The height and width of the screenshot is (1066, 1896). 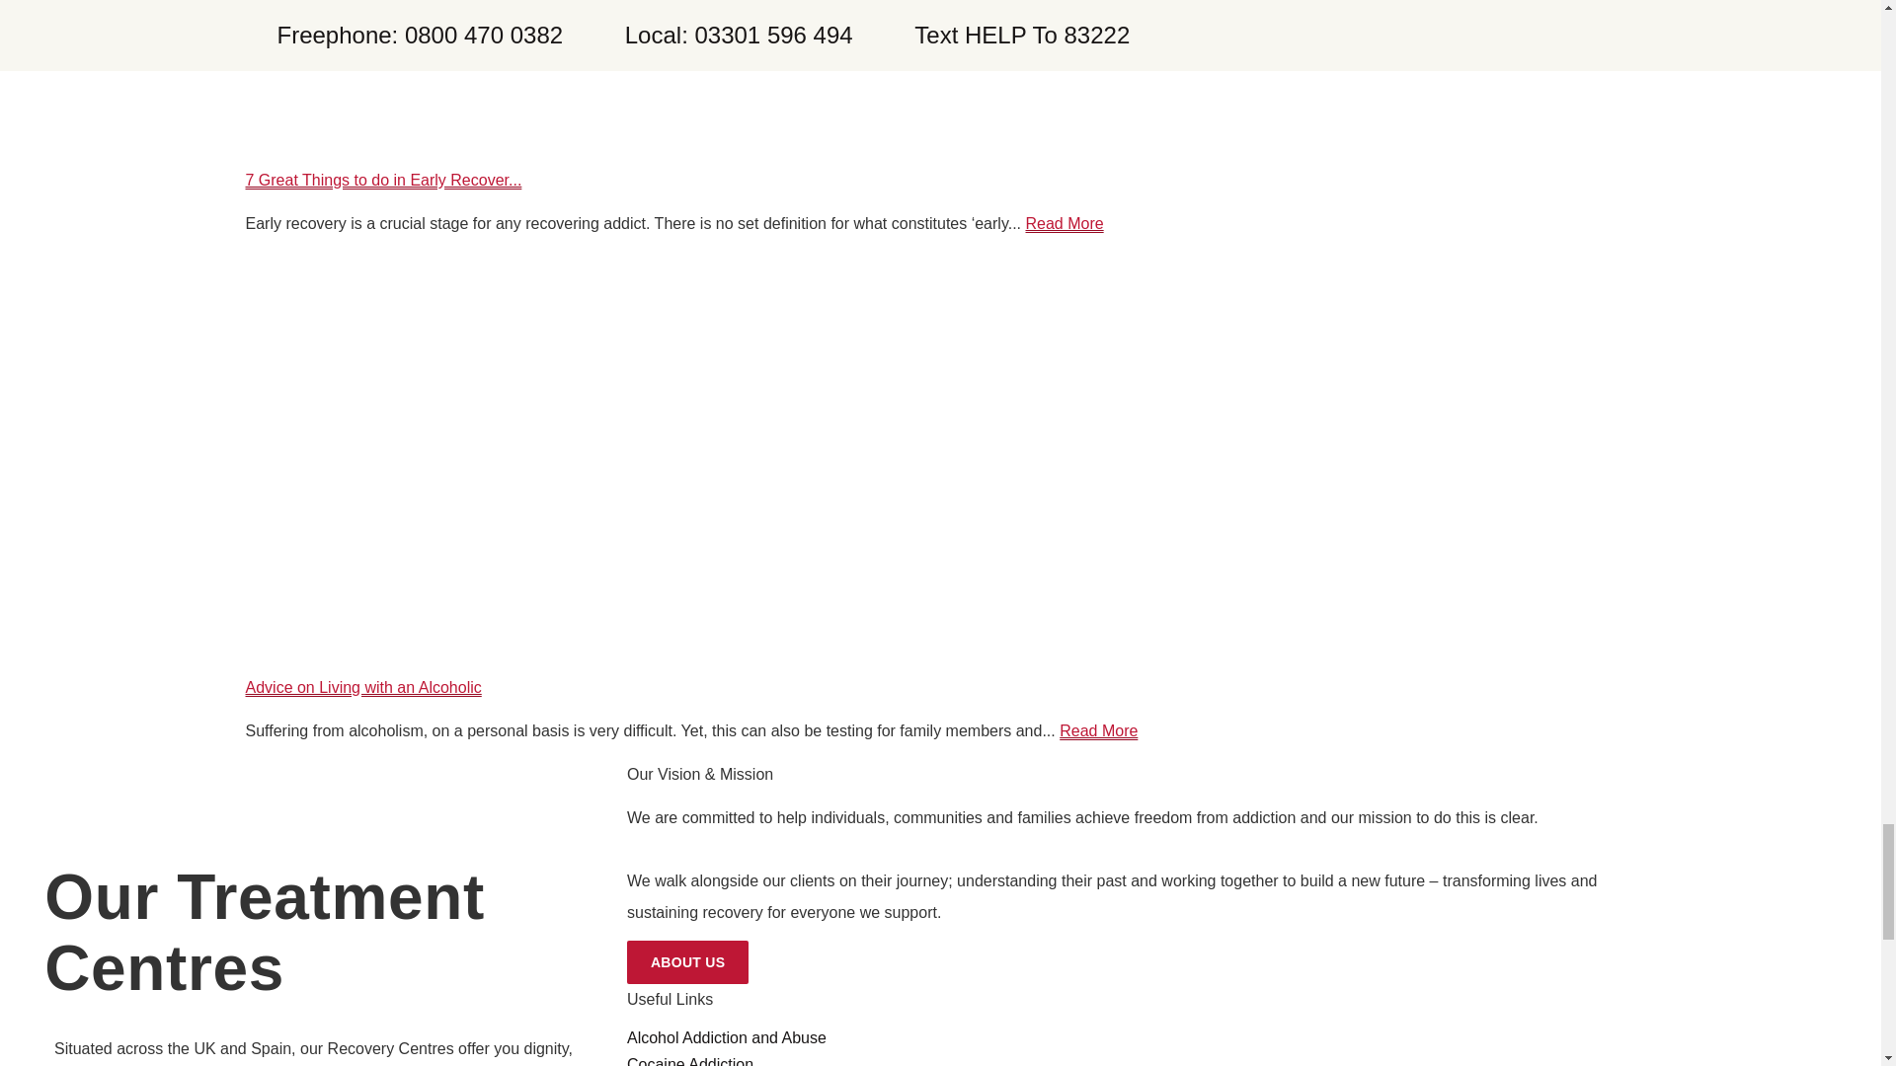 What do you see at coordinates (687, 961) in the screenshot?
I see `About Us` at bounding box center [687, 961].